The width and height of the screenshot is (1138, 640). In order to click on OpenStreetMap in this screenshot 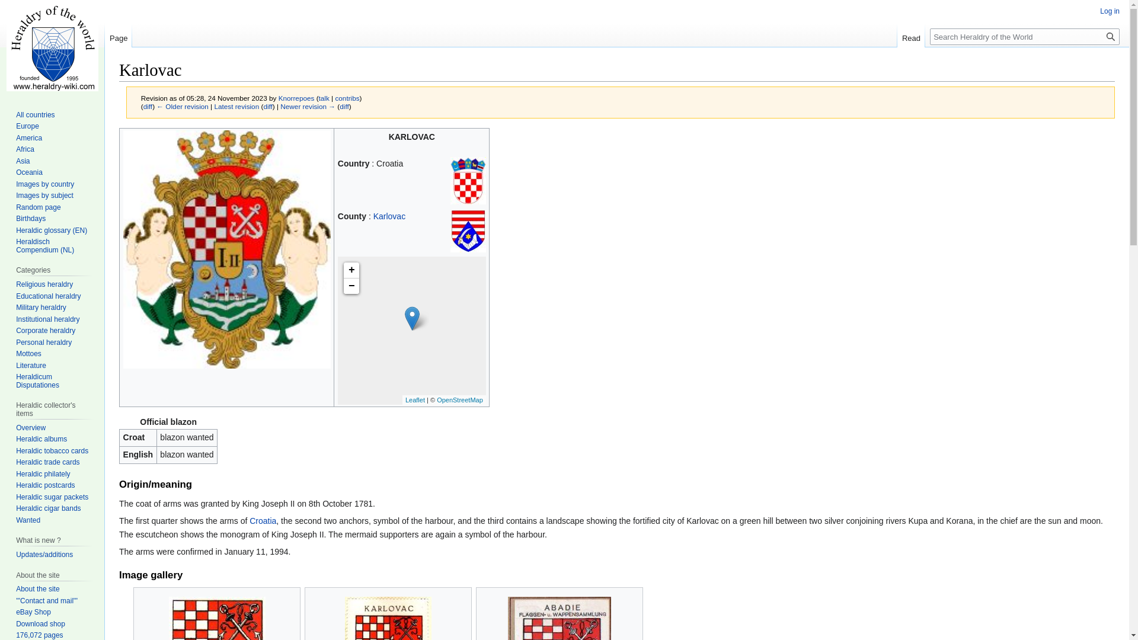, I will do `click(460, 399)`.